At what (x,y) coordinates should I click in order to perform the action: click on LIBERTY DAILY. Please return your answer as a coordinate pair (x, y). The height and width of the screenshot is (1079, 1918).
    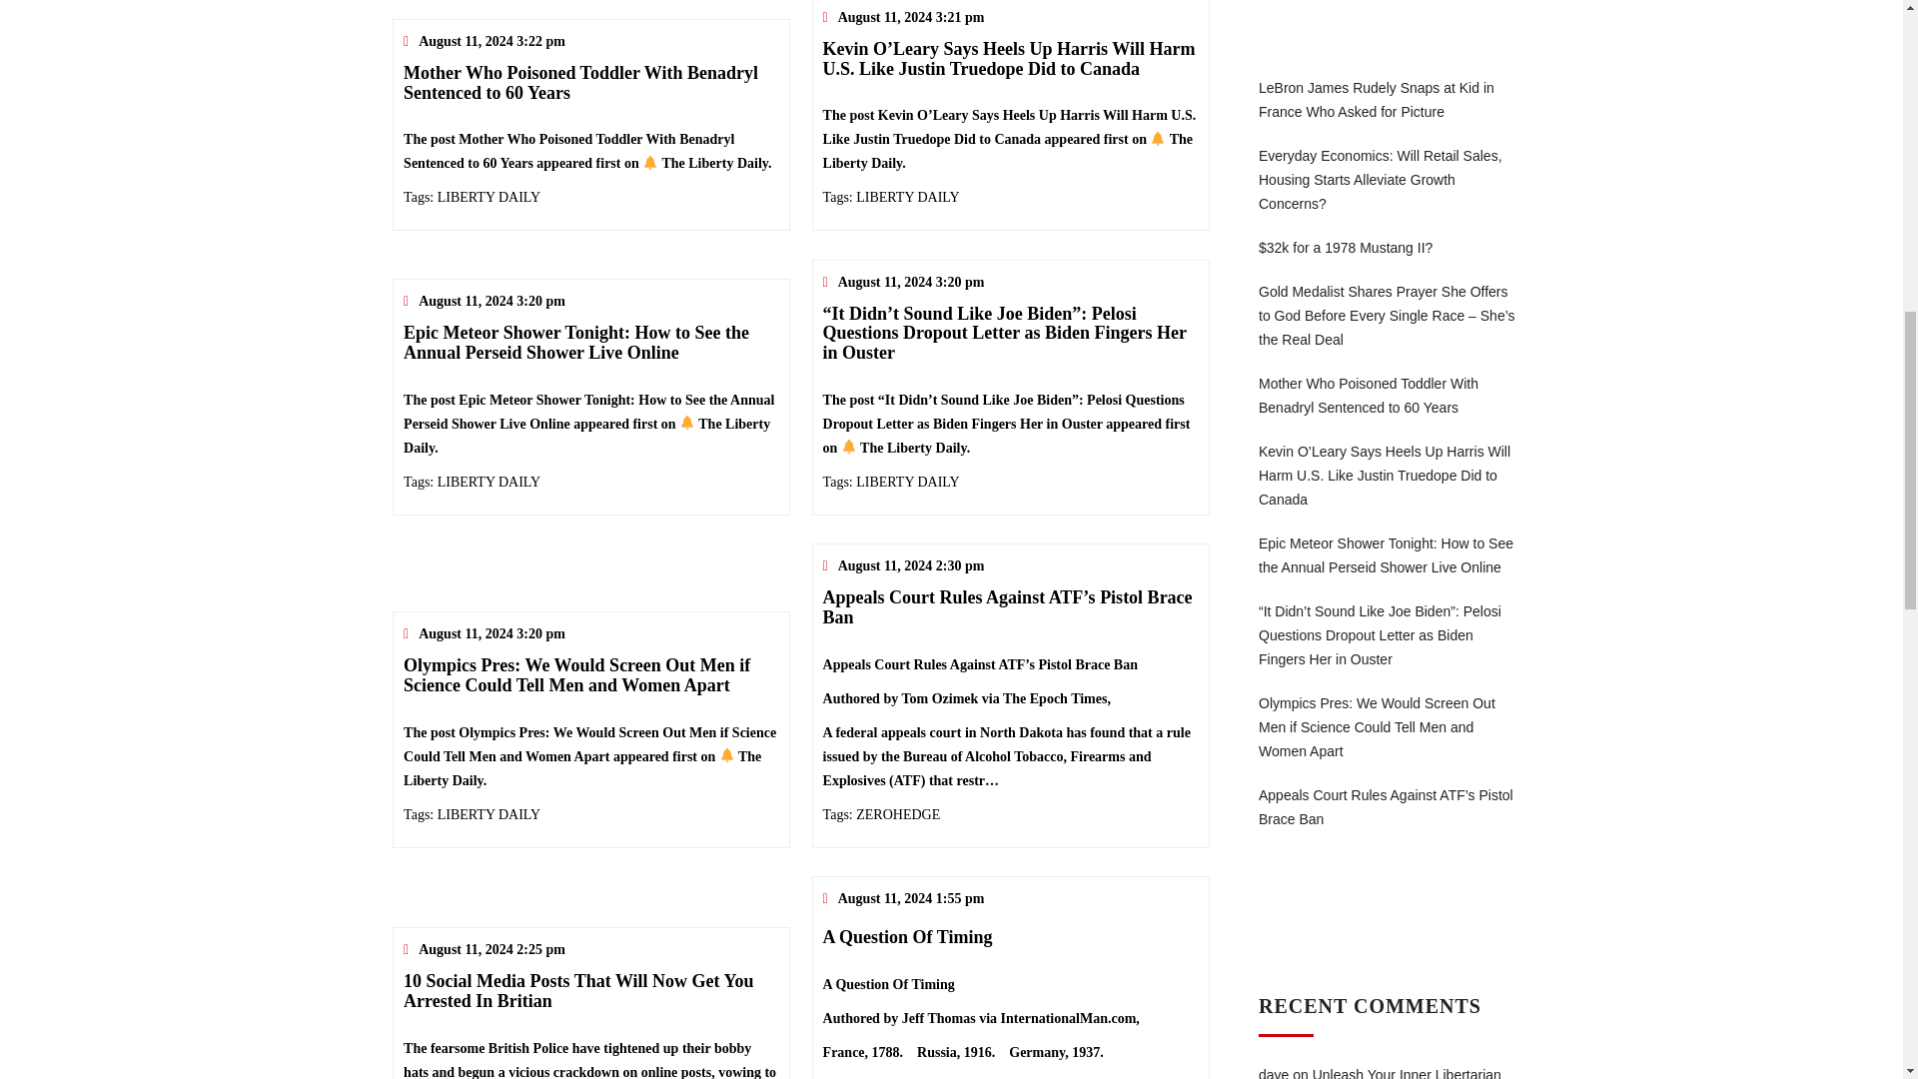
    Looking at the image, I should click on (907, 482).